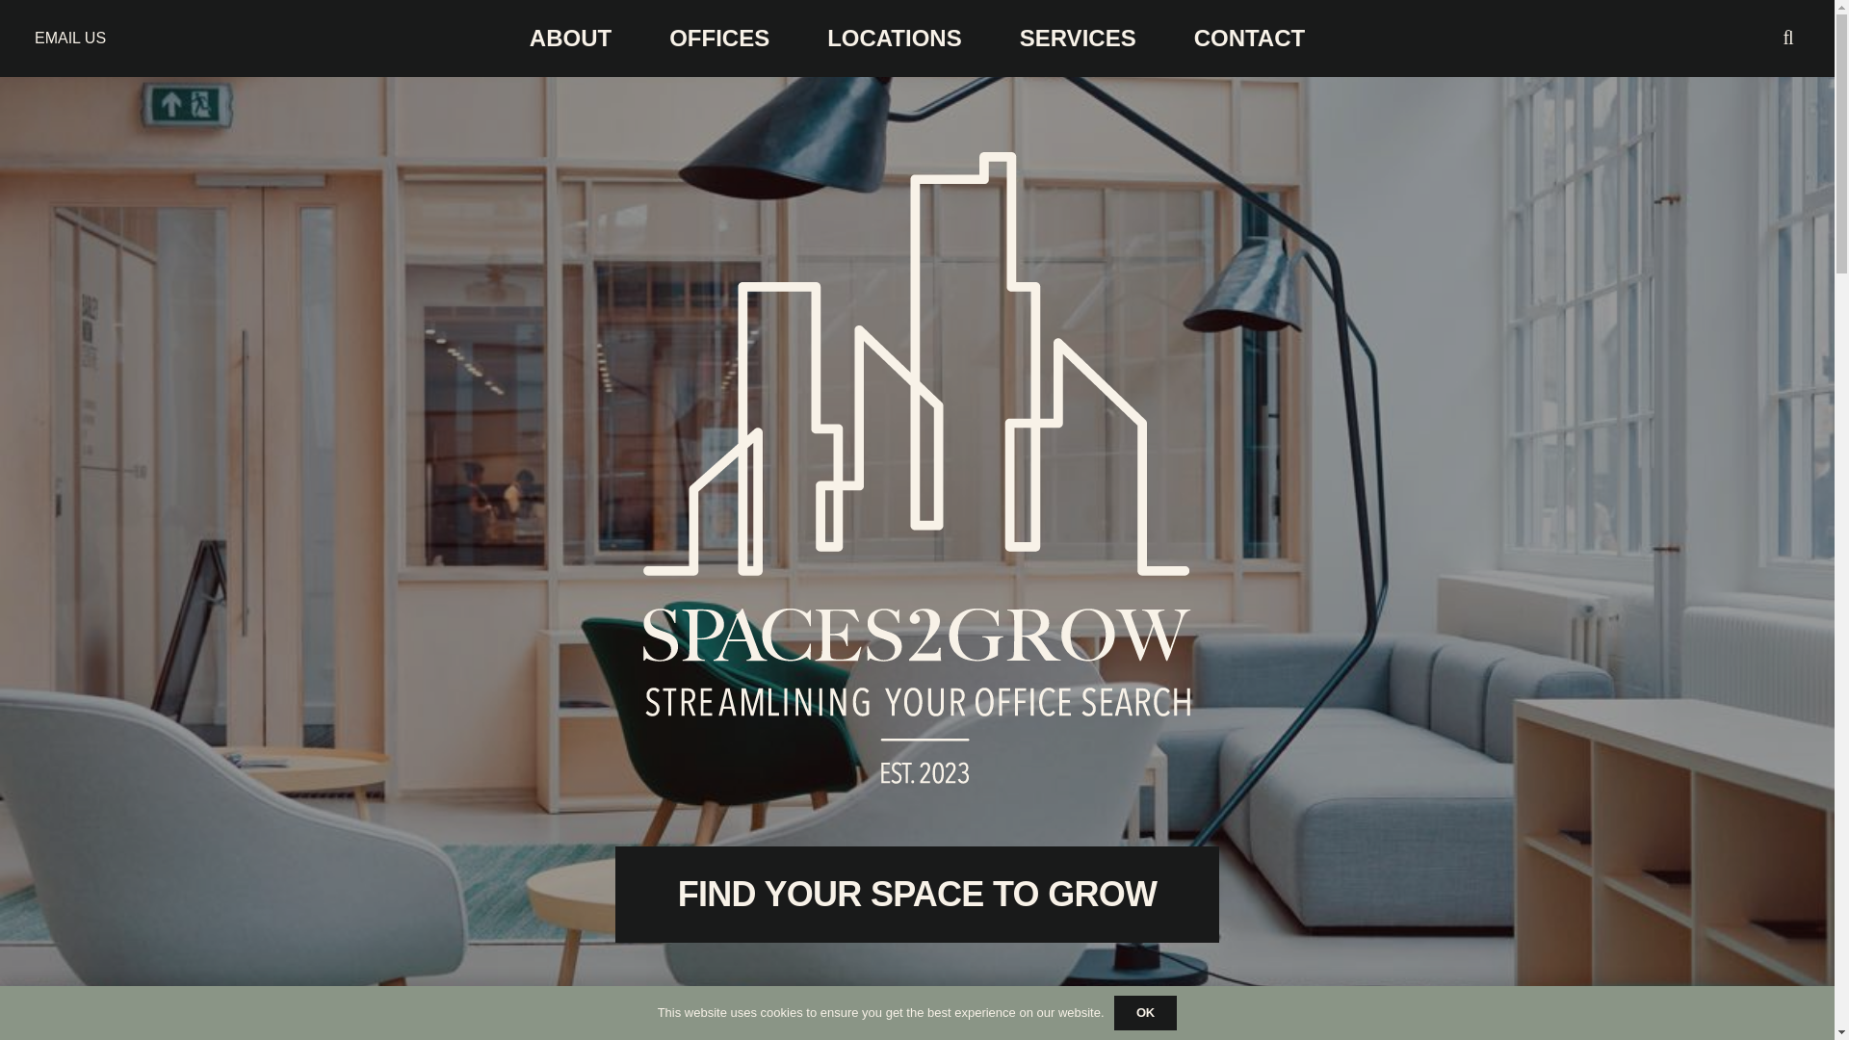 Image resolution: width=1849 pixels, height=1040 pixels. I want to click on OFFICES, so click(718, 39).